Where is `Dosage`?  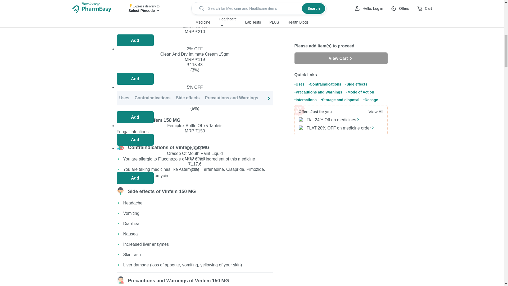
Dosage is located at coordinates (384, 98).